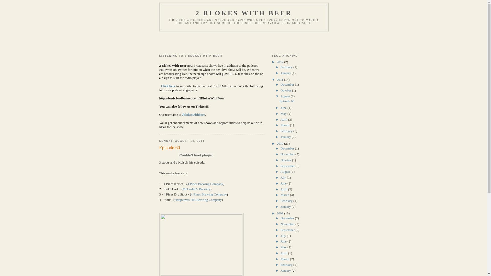  What do you see at coordinates (287, 201) in the screenshot?
I see `February` at bounding box center [287, 201].